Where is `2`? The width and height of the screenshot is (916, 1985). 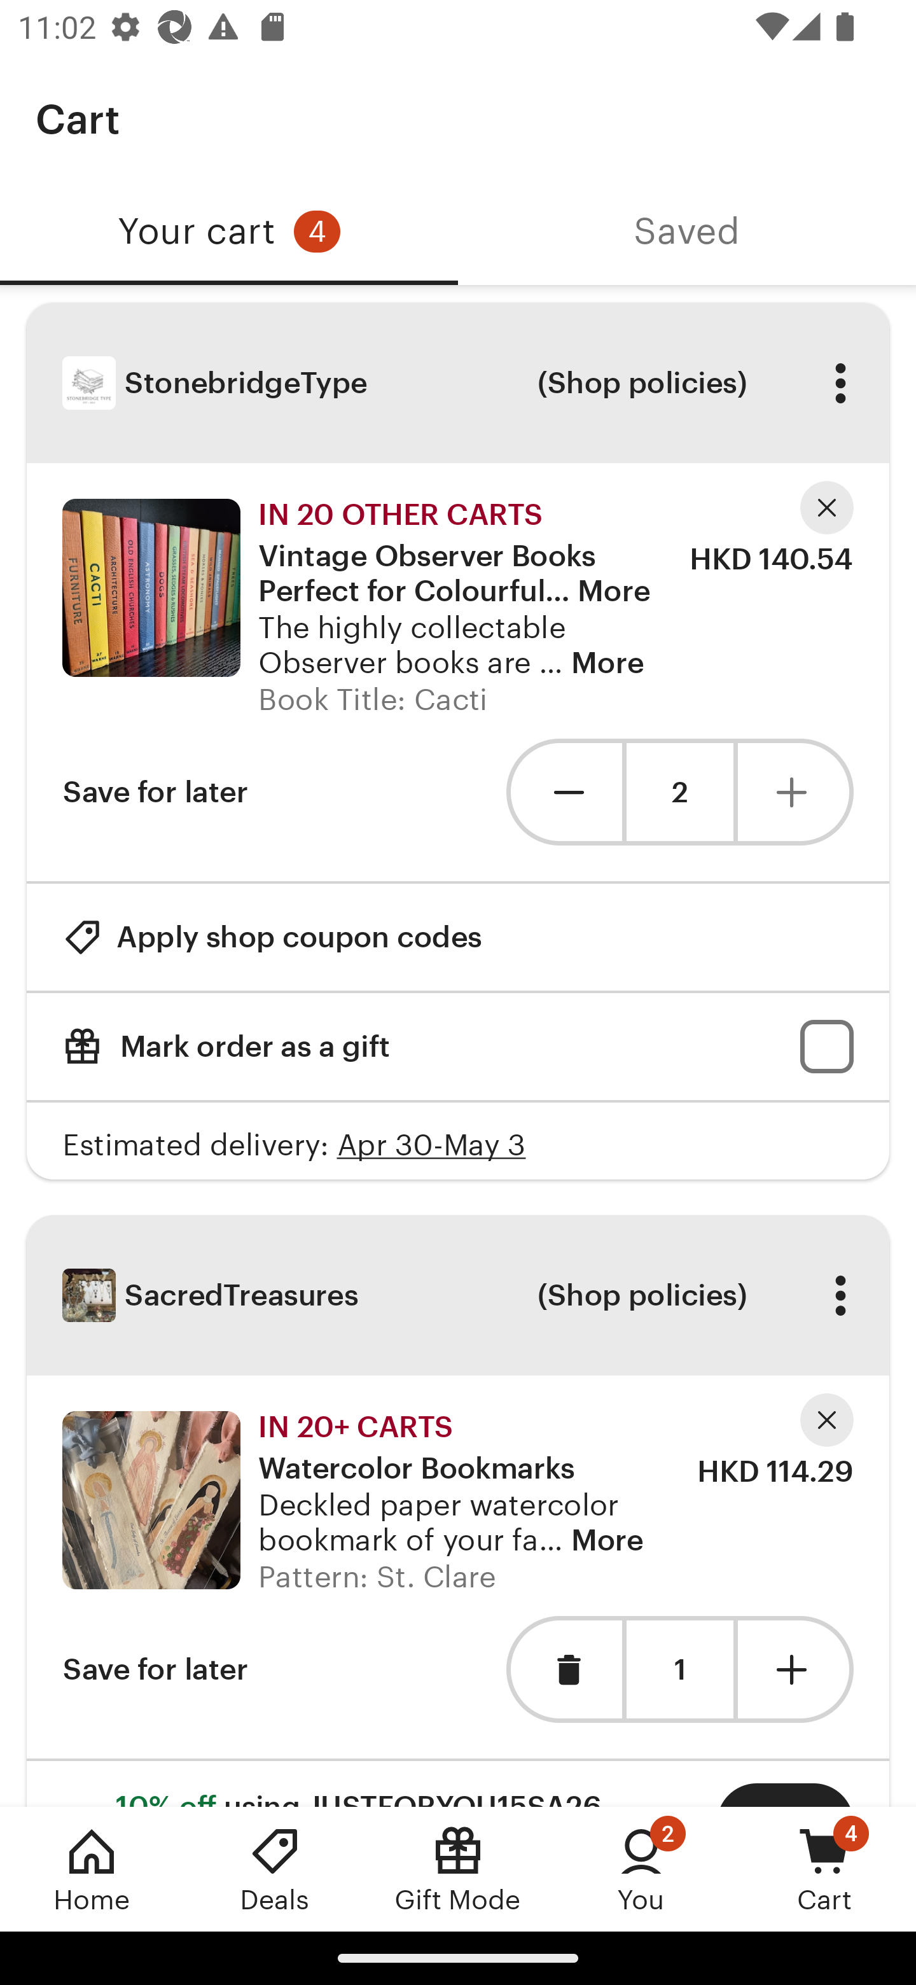 2 is located at coordinates (679, 791).